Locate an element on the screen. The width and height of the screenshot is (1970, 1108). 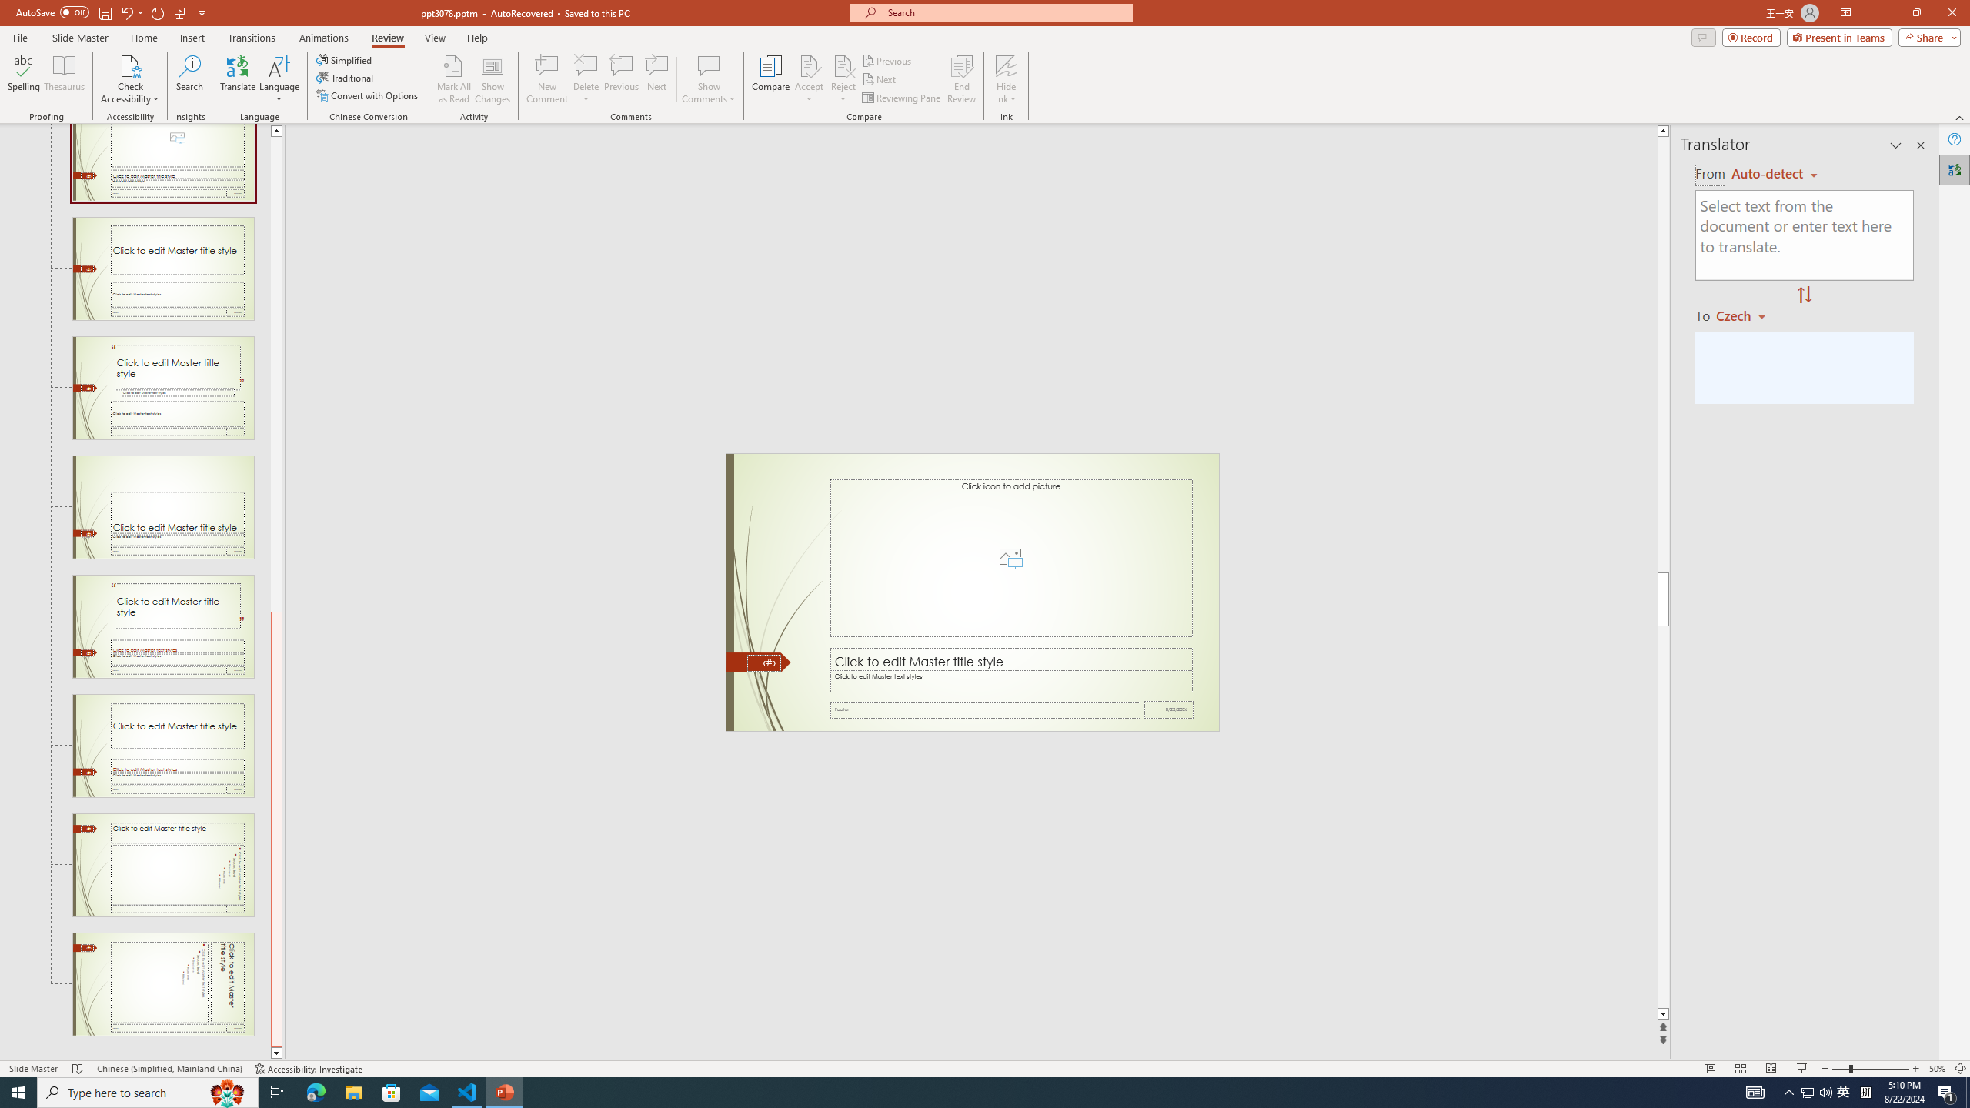
Page up is located at coordinates (276, 374).